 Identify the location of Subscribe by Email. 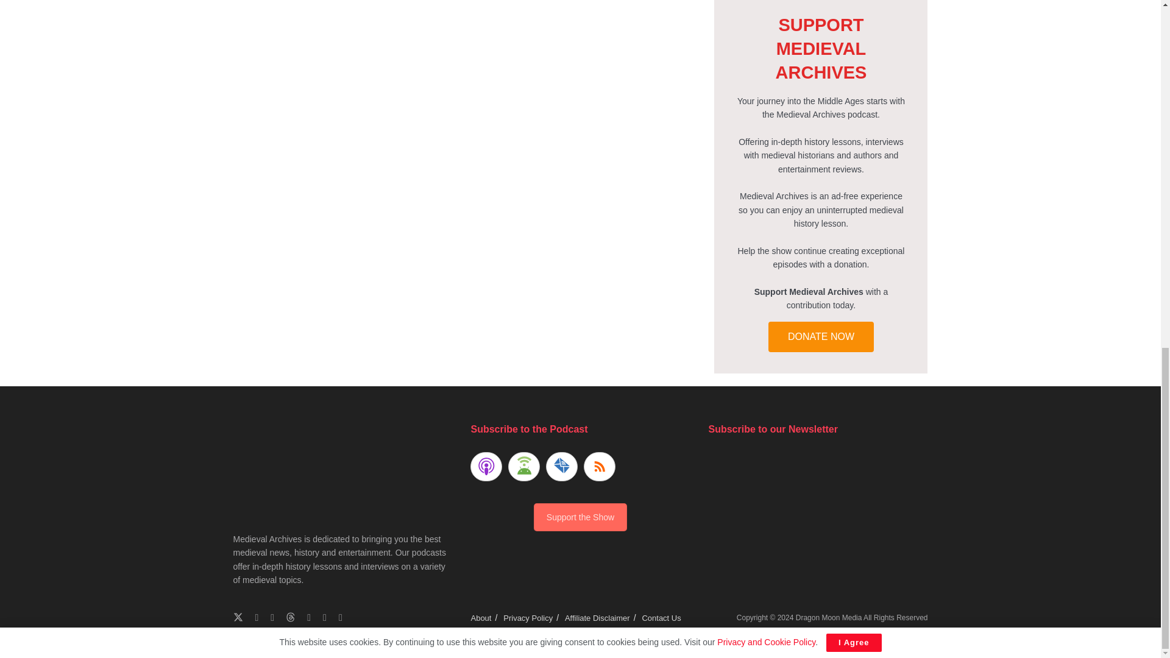
(562, 466).